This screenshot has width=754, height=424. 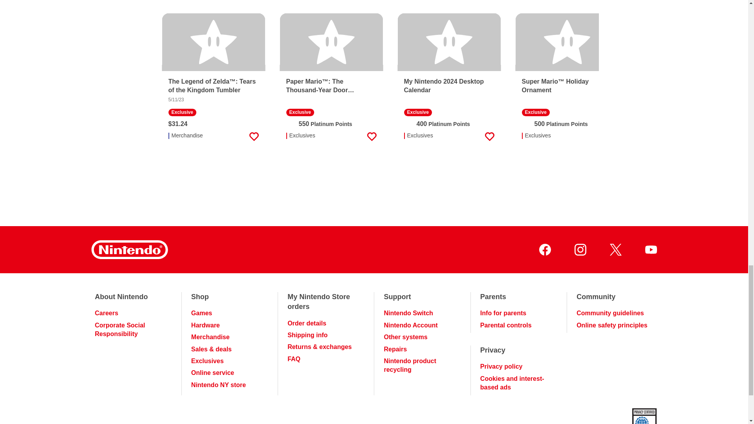 I want to click on Add to Wish List, so click(x=371, y=136).